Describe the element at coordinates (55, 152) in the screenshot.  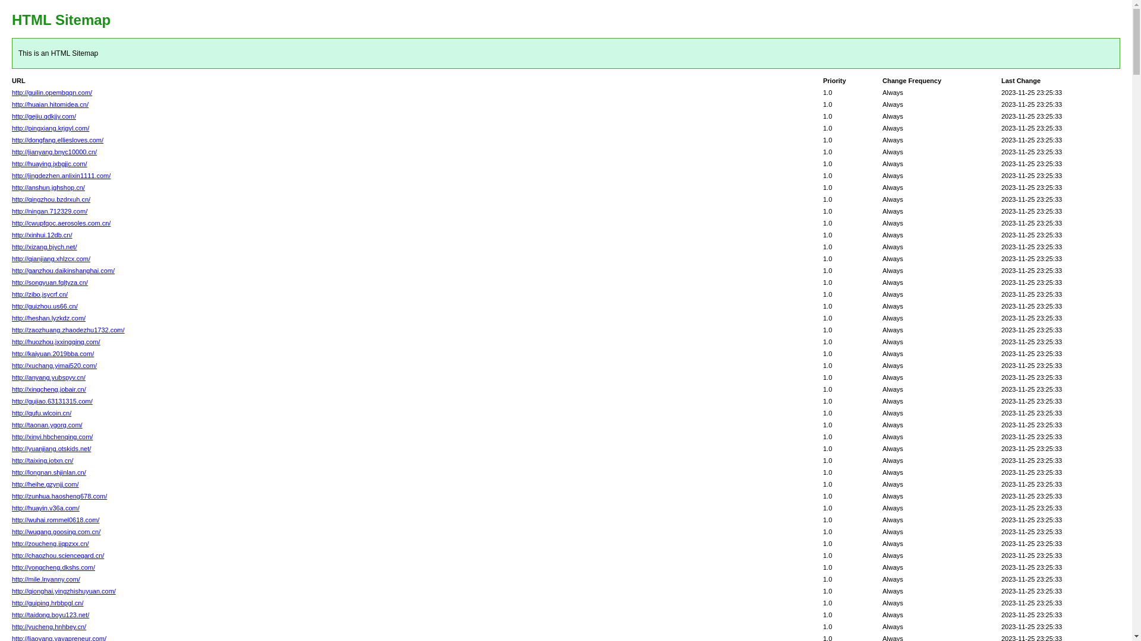
I see `http://jianyang.bnyc10000.cn/` at that location.